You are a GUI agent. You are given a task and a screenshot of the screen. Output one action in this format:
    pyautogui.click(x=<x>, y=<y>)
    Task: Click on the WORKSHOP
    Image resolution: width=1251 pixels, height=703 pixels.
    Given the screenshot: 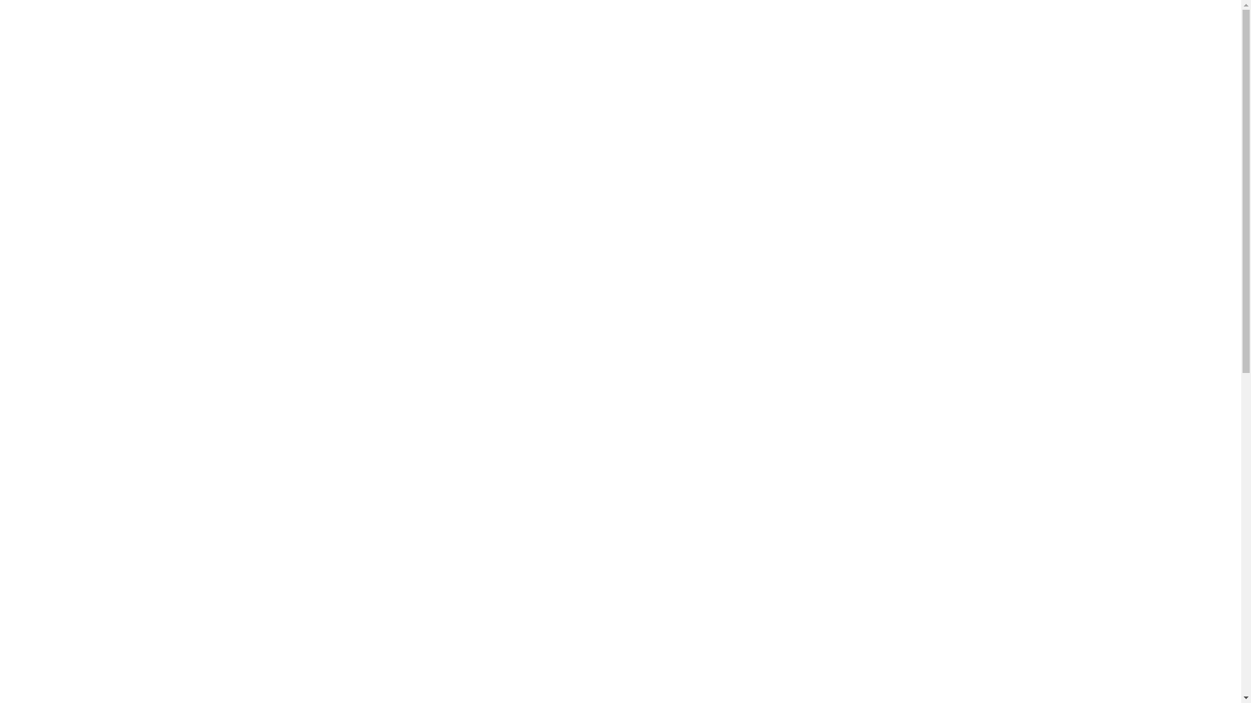 What is the action you would take?
    pyautogui.click(x=769, y=107)
    